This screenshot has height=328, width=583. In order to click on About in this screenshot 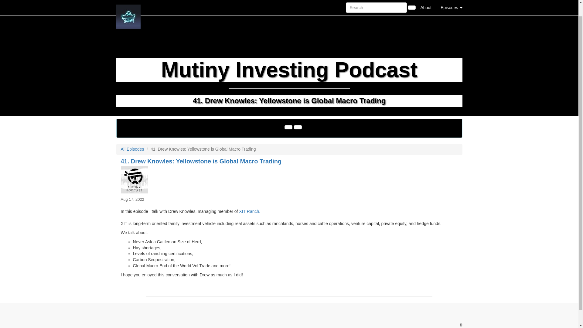, I will do `click(426, 1)`.